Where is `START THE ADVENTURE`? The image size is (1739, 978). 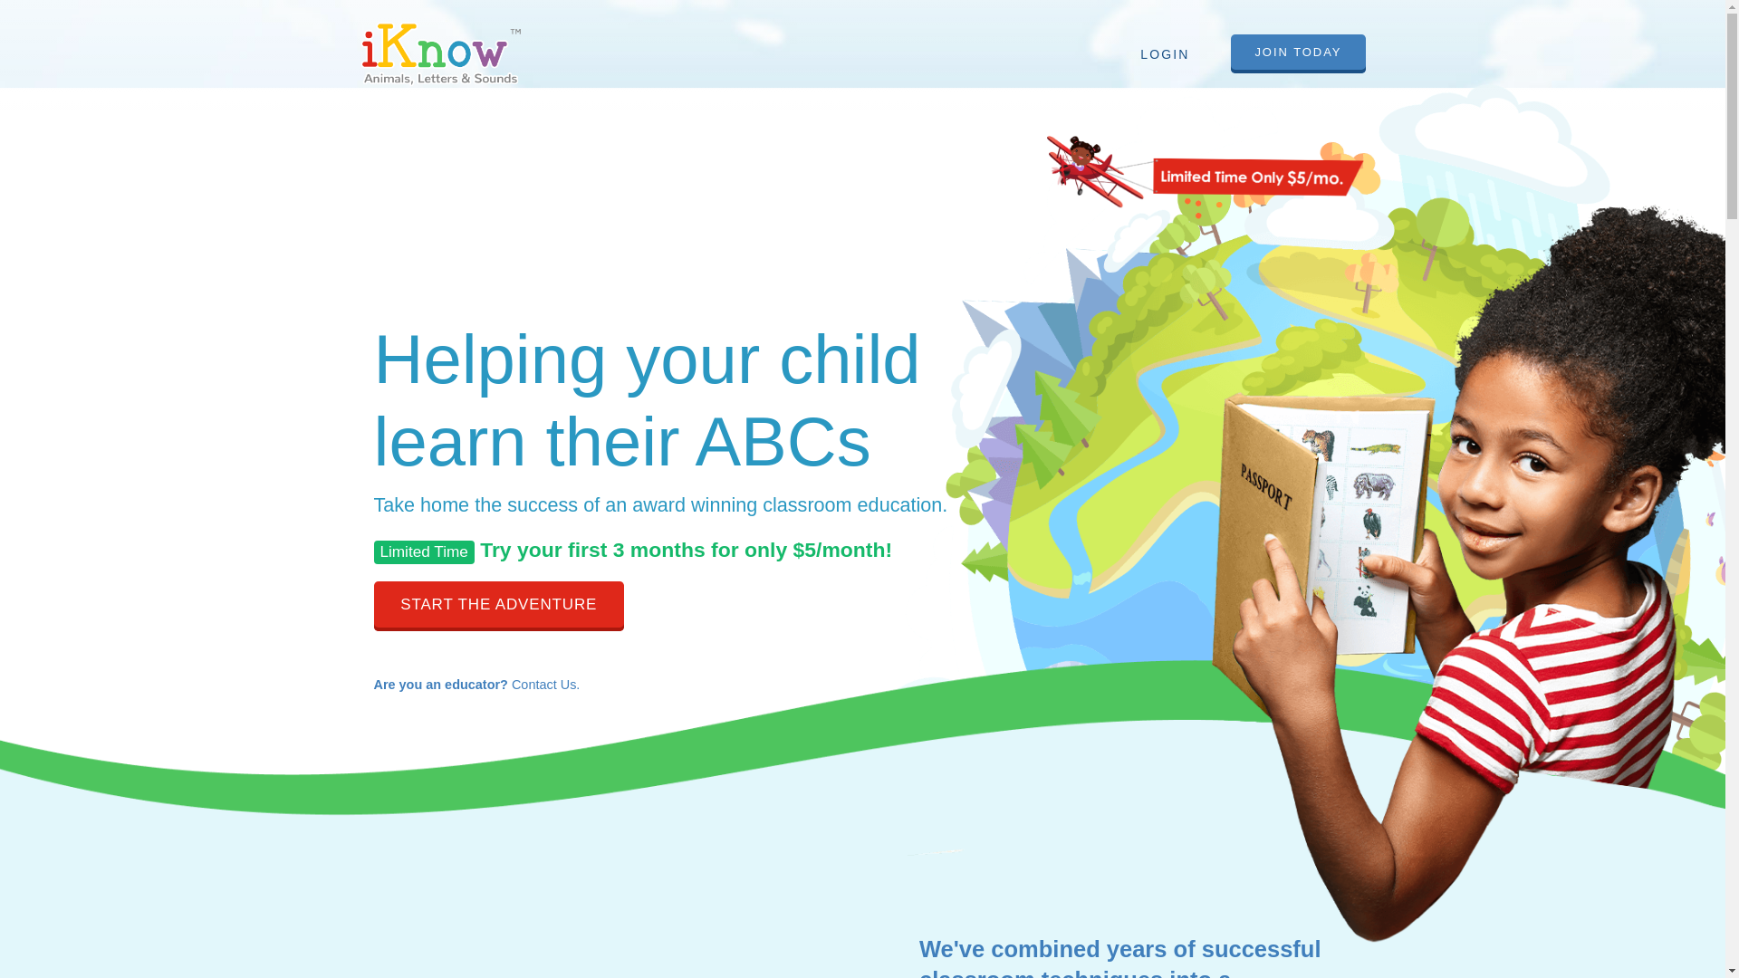
START THE ADVENTURE is located at coordinates (498, 605).